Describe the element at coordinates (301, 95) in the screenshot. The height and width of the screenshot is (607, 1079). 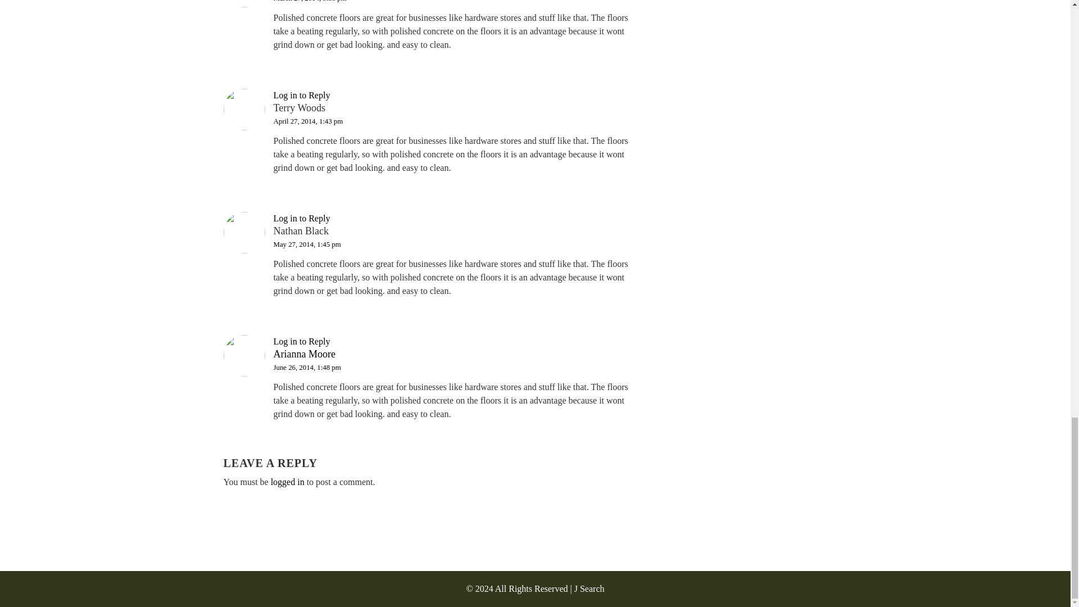
I see `Log in to Reply` at that location.